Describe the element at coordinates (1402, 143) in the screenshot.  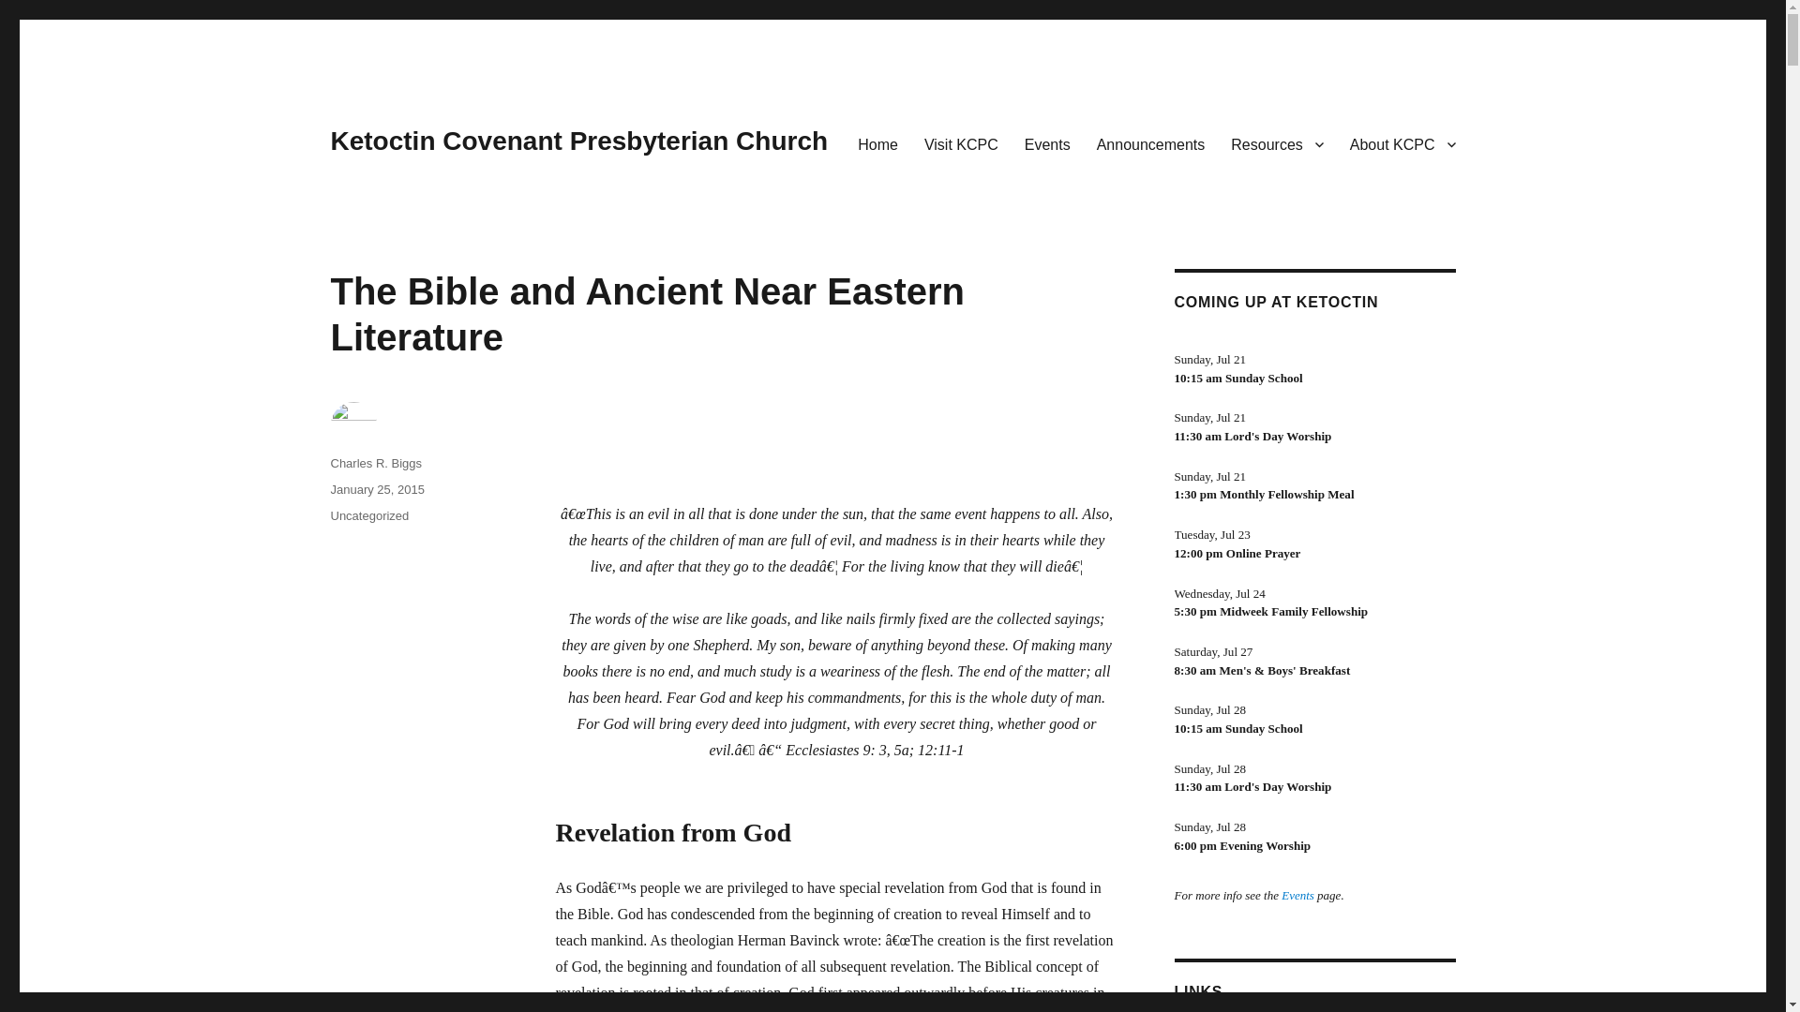
I see `About KCPC` at that location.